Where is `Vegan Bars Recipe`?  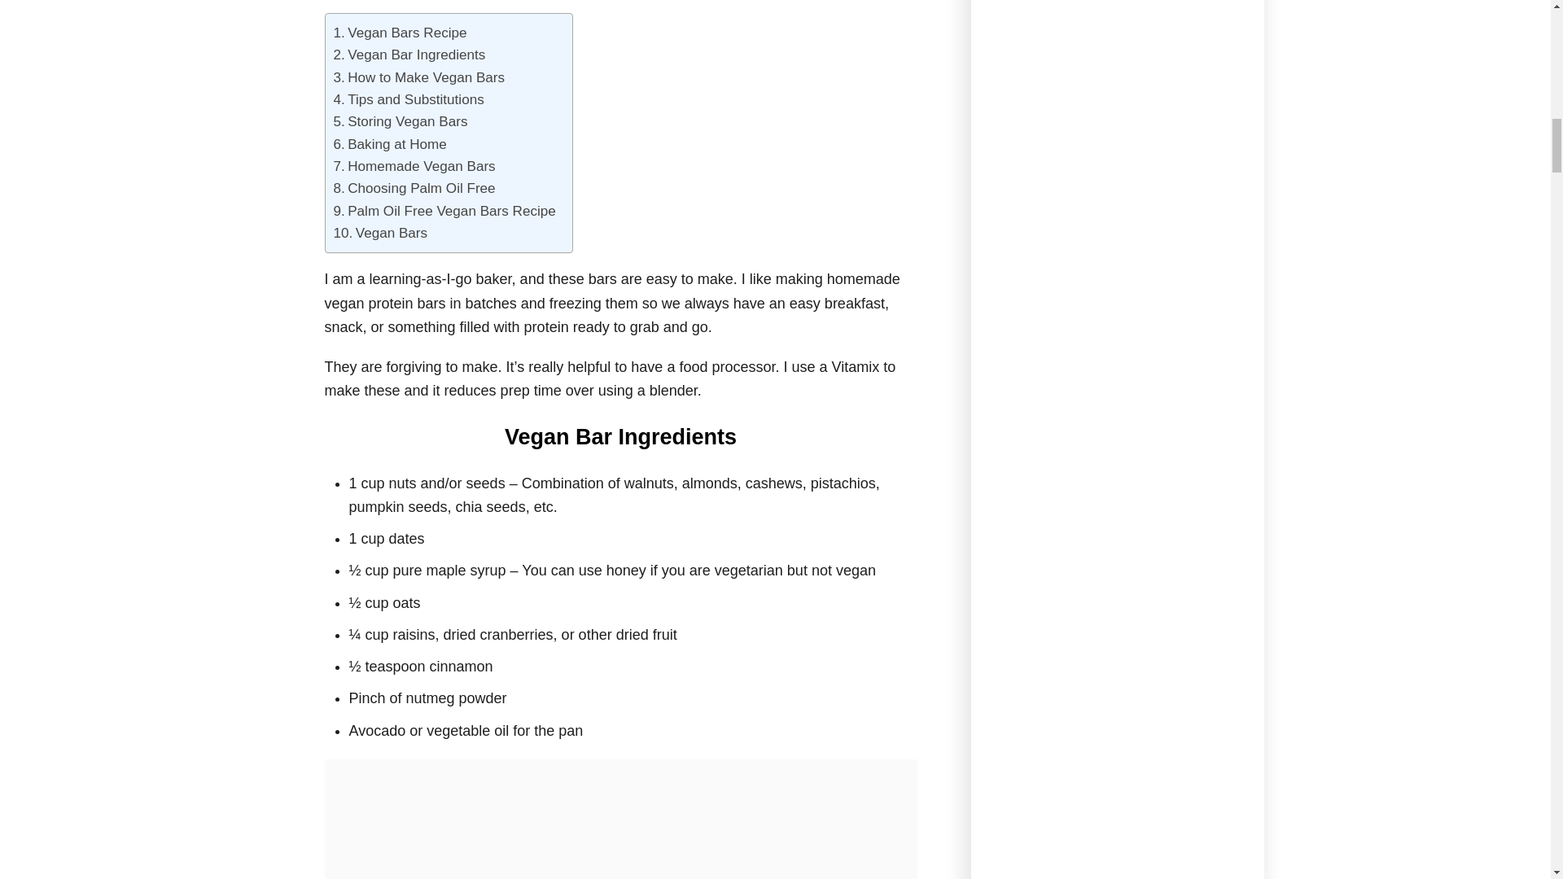
Vegan Bars Recipe is located at coordinates (401, 33).